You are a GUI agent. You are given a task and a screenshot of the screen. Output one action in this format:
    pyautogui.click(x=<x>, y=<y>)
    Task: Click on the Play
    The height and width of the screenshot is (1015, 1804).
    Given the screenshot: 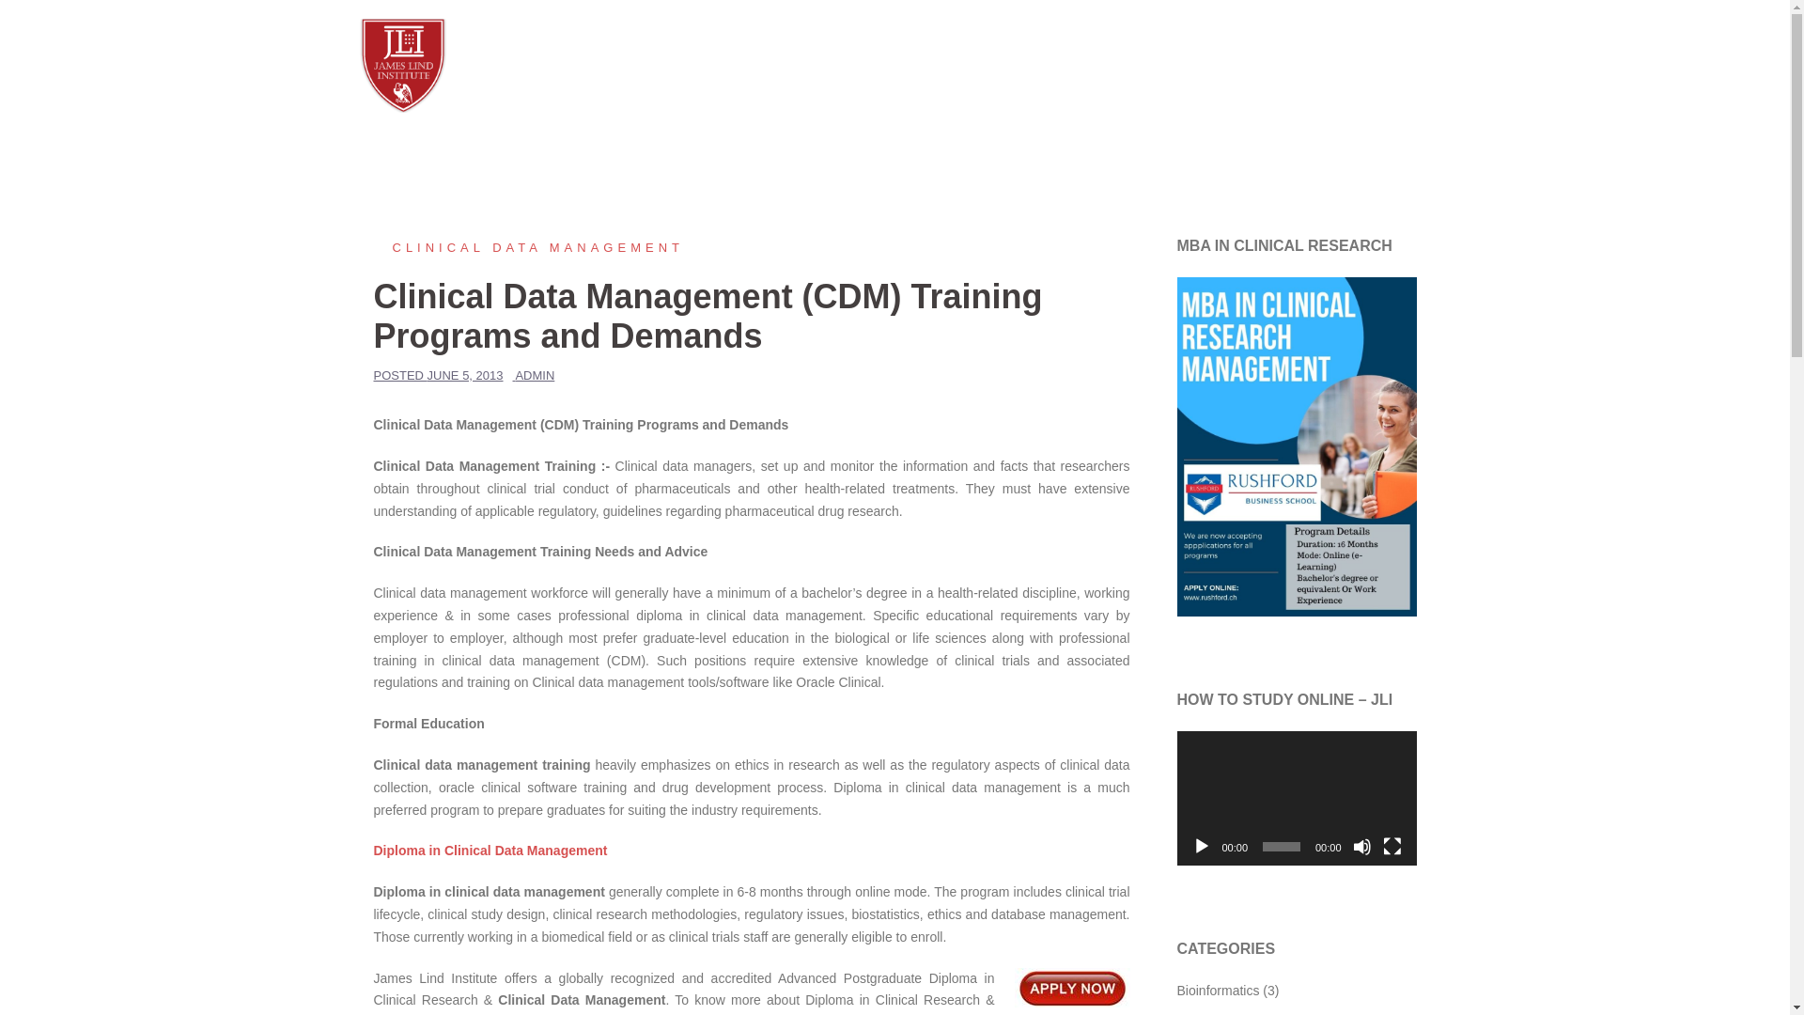 What is the action you would take?
    pyautogui.click(x=1201, y=847)
    